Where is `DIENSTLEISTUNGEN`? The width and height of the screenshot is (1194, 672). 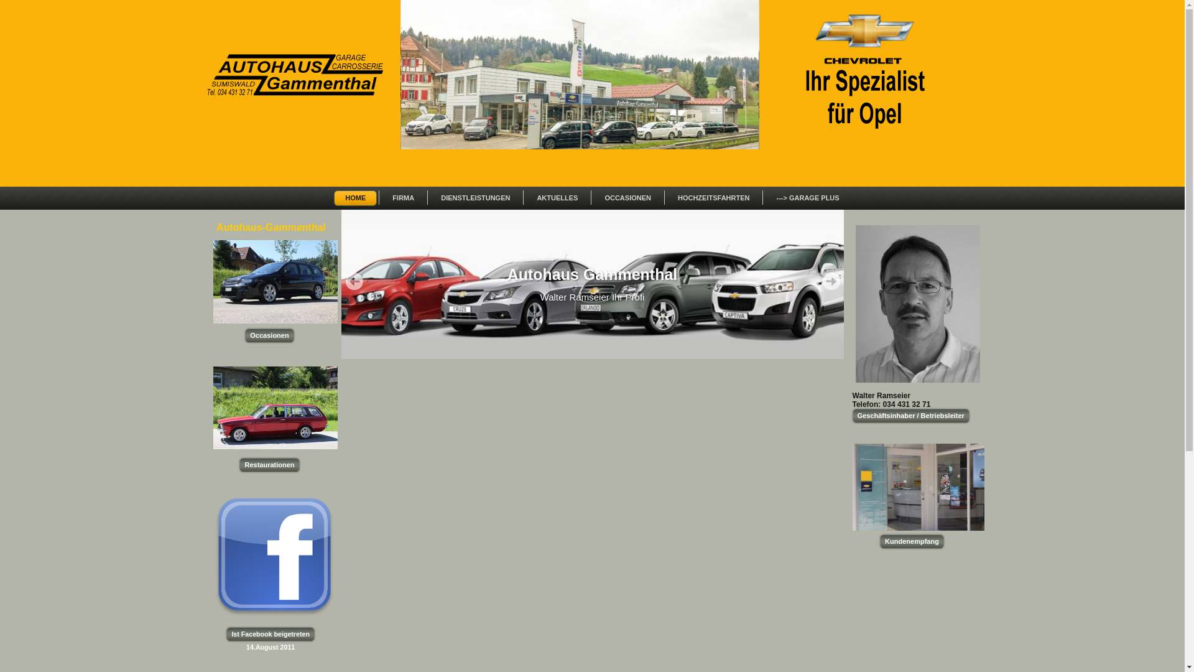 DIENSTLEISTUNGEN is located at coordinates (475, 198).